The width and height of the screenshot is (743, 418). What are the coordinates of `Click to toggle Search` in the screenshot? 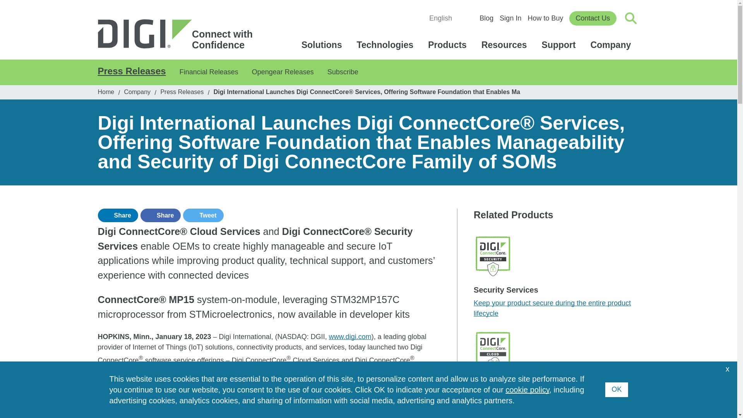 It's located at (631, 18).